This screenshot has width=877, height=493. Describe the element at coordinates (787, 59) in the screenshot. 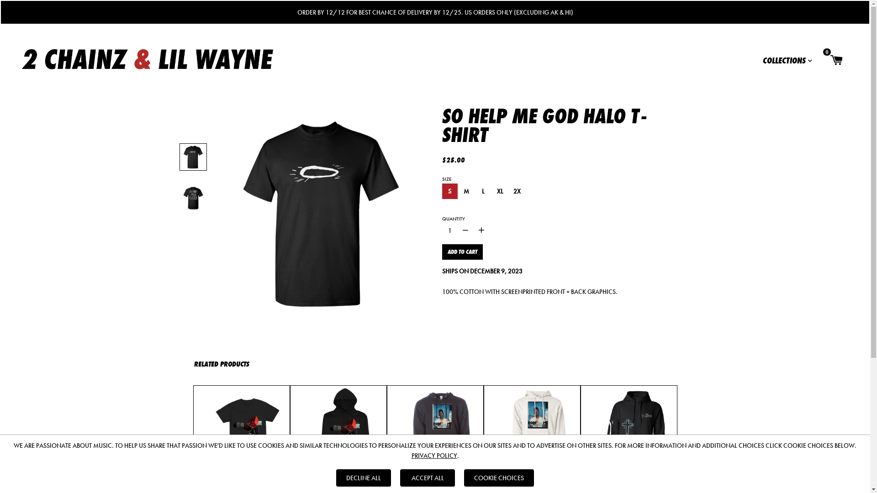

I see `COLLECTIONS` at that location.